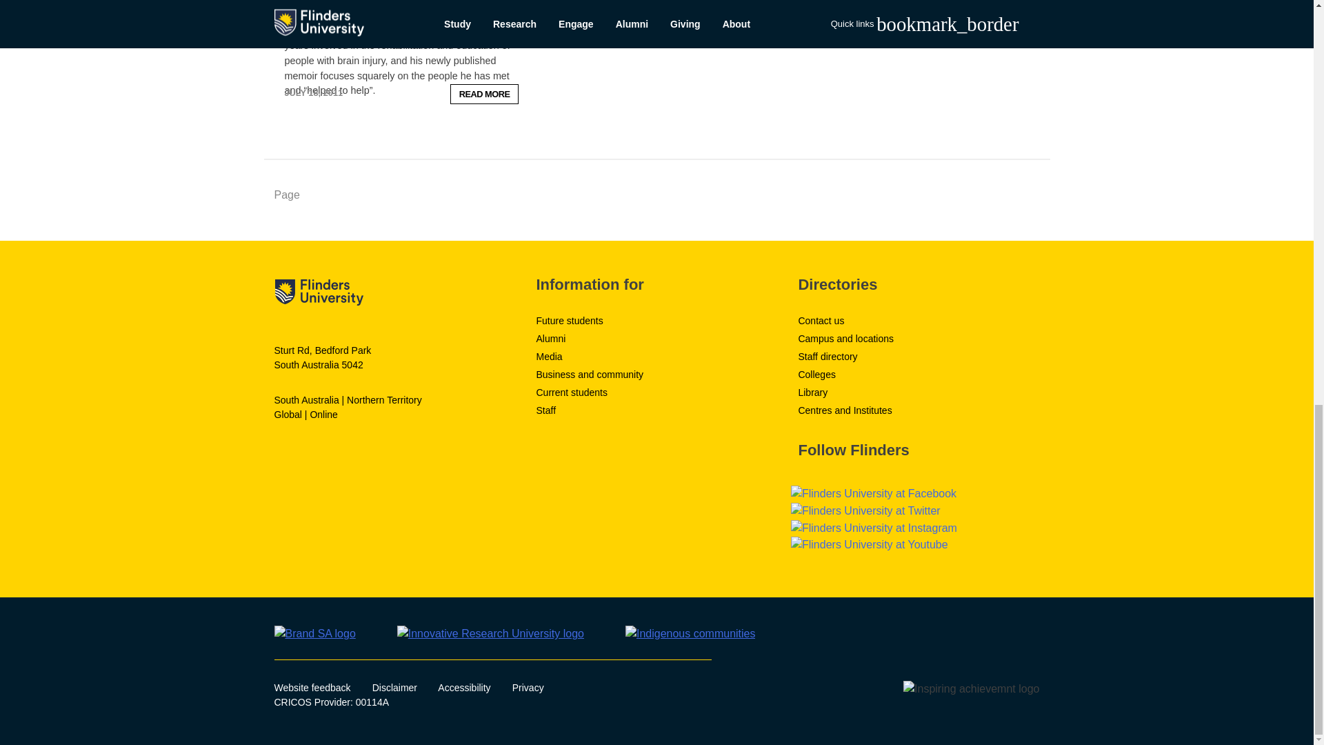  What do you see at coordinates (484, 94) in the screenshot?
I see `READ MORE` at bounding box center [484, 94].